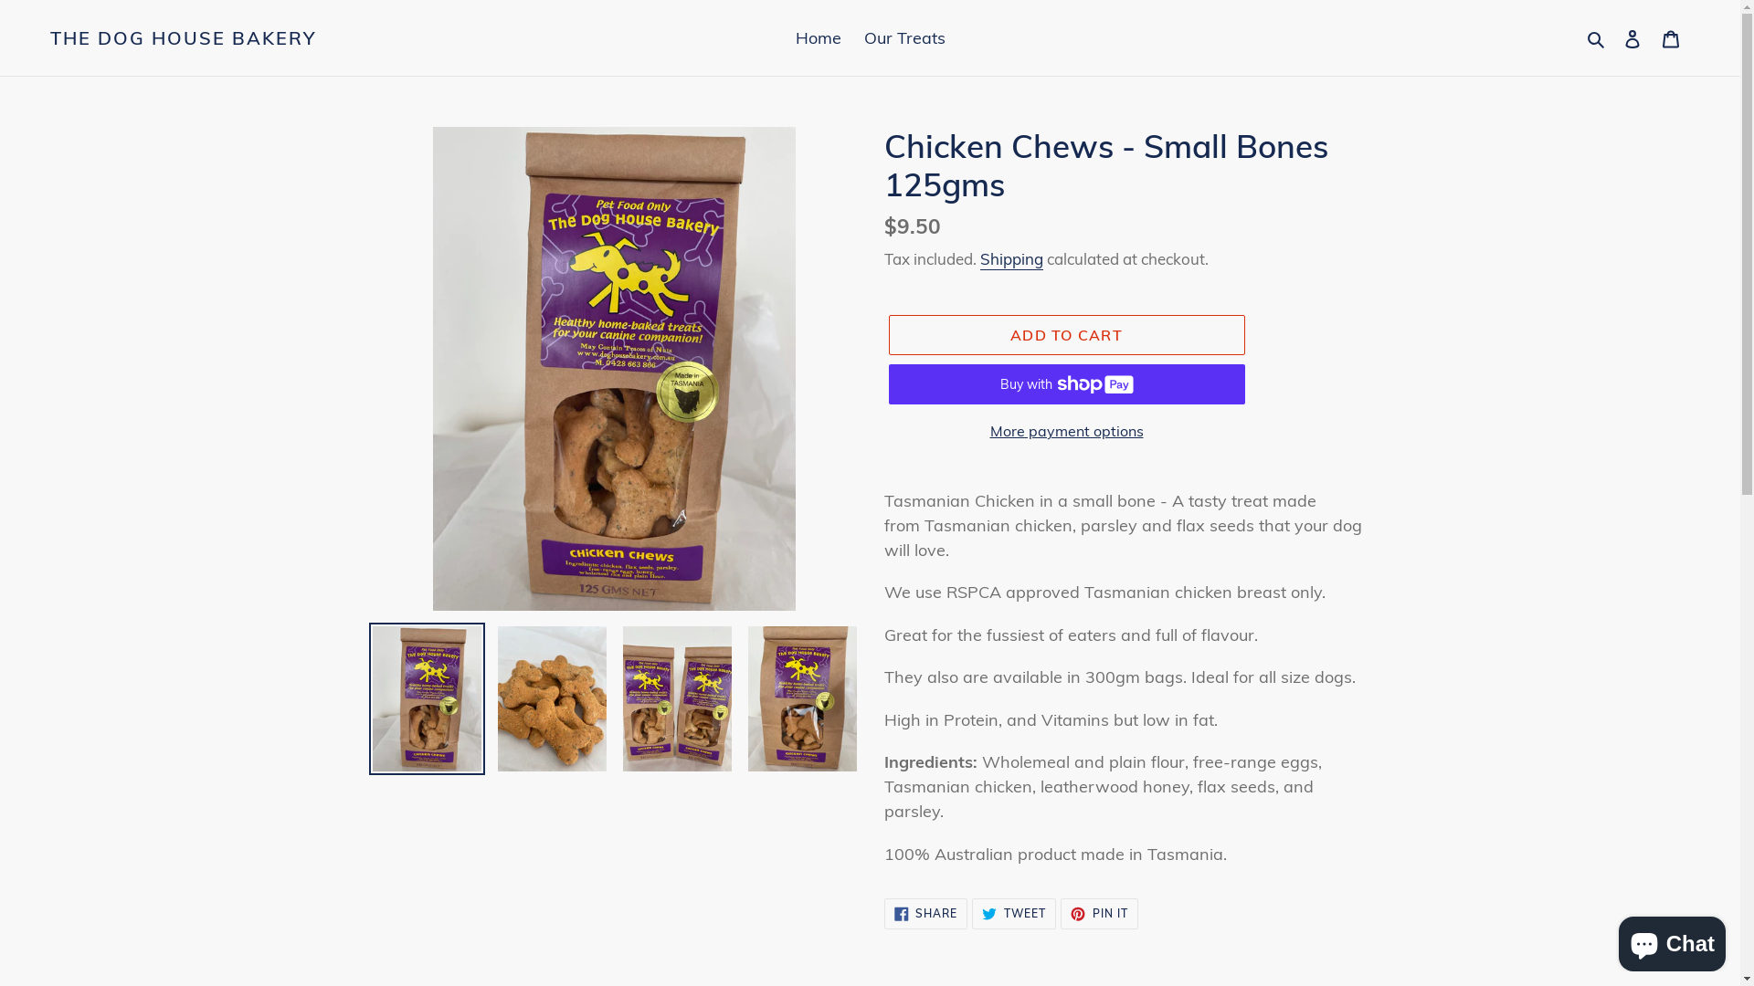  I want to click on Home, so click(818, 38).